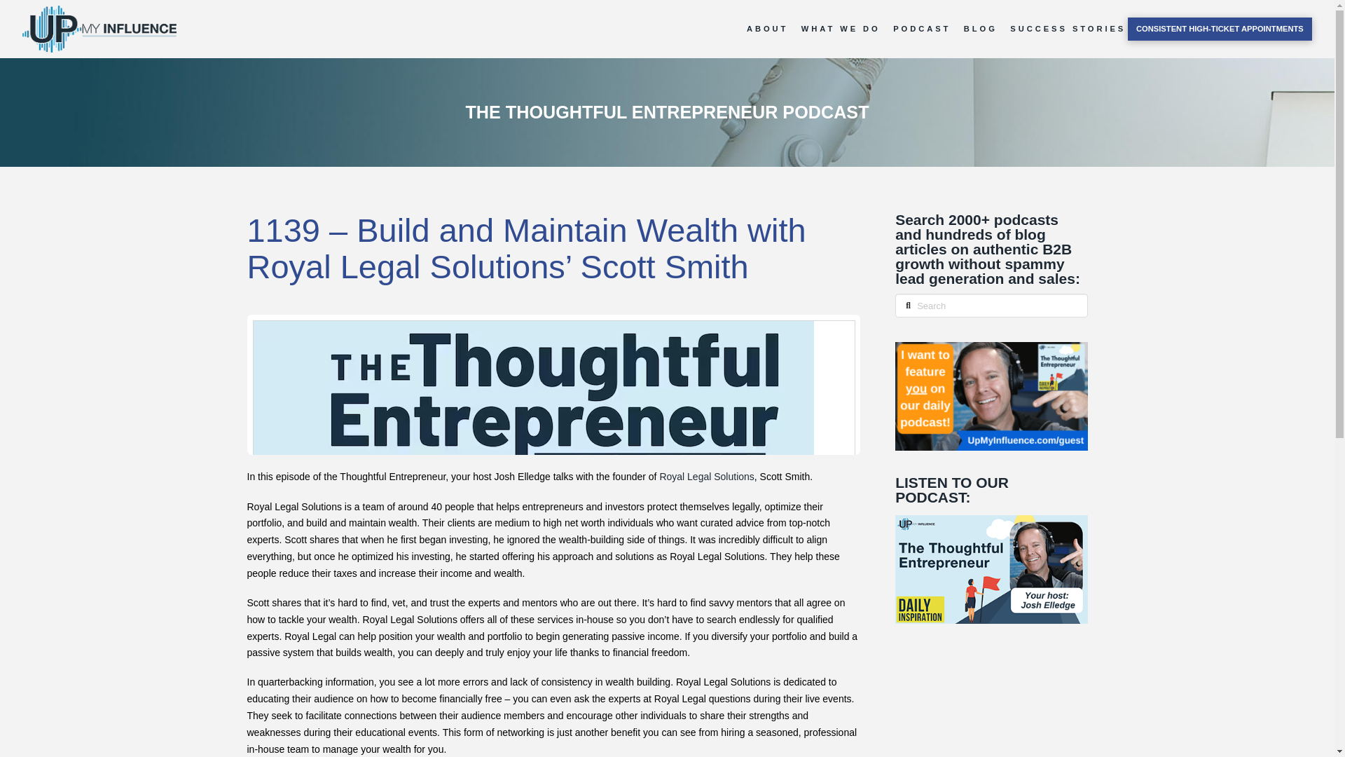 The width and height of the screenshot is (1345, 757). I want to click on Royal Legal Solutions, so click(706, 476).